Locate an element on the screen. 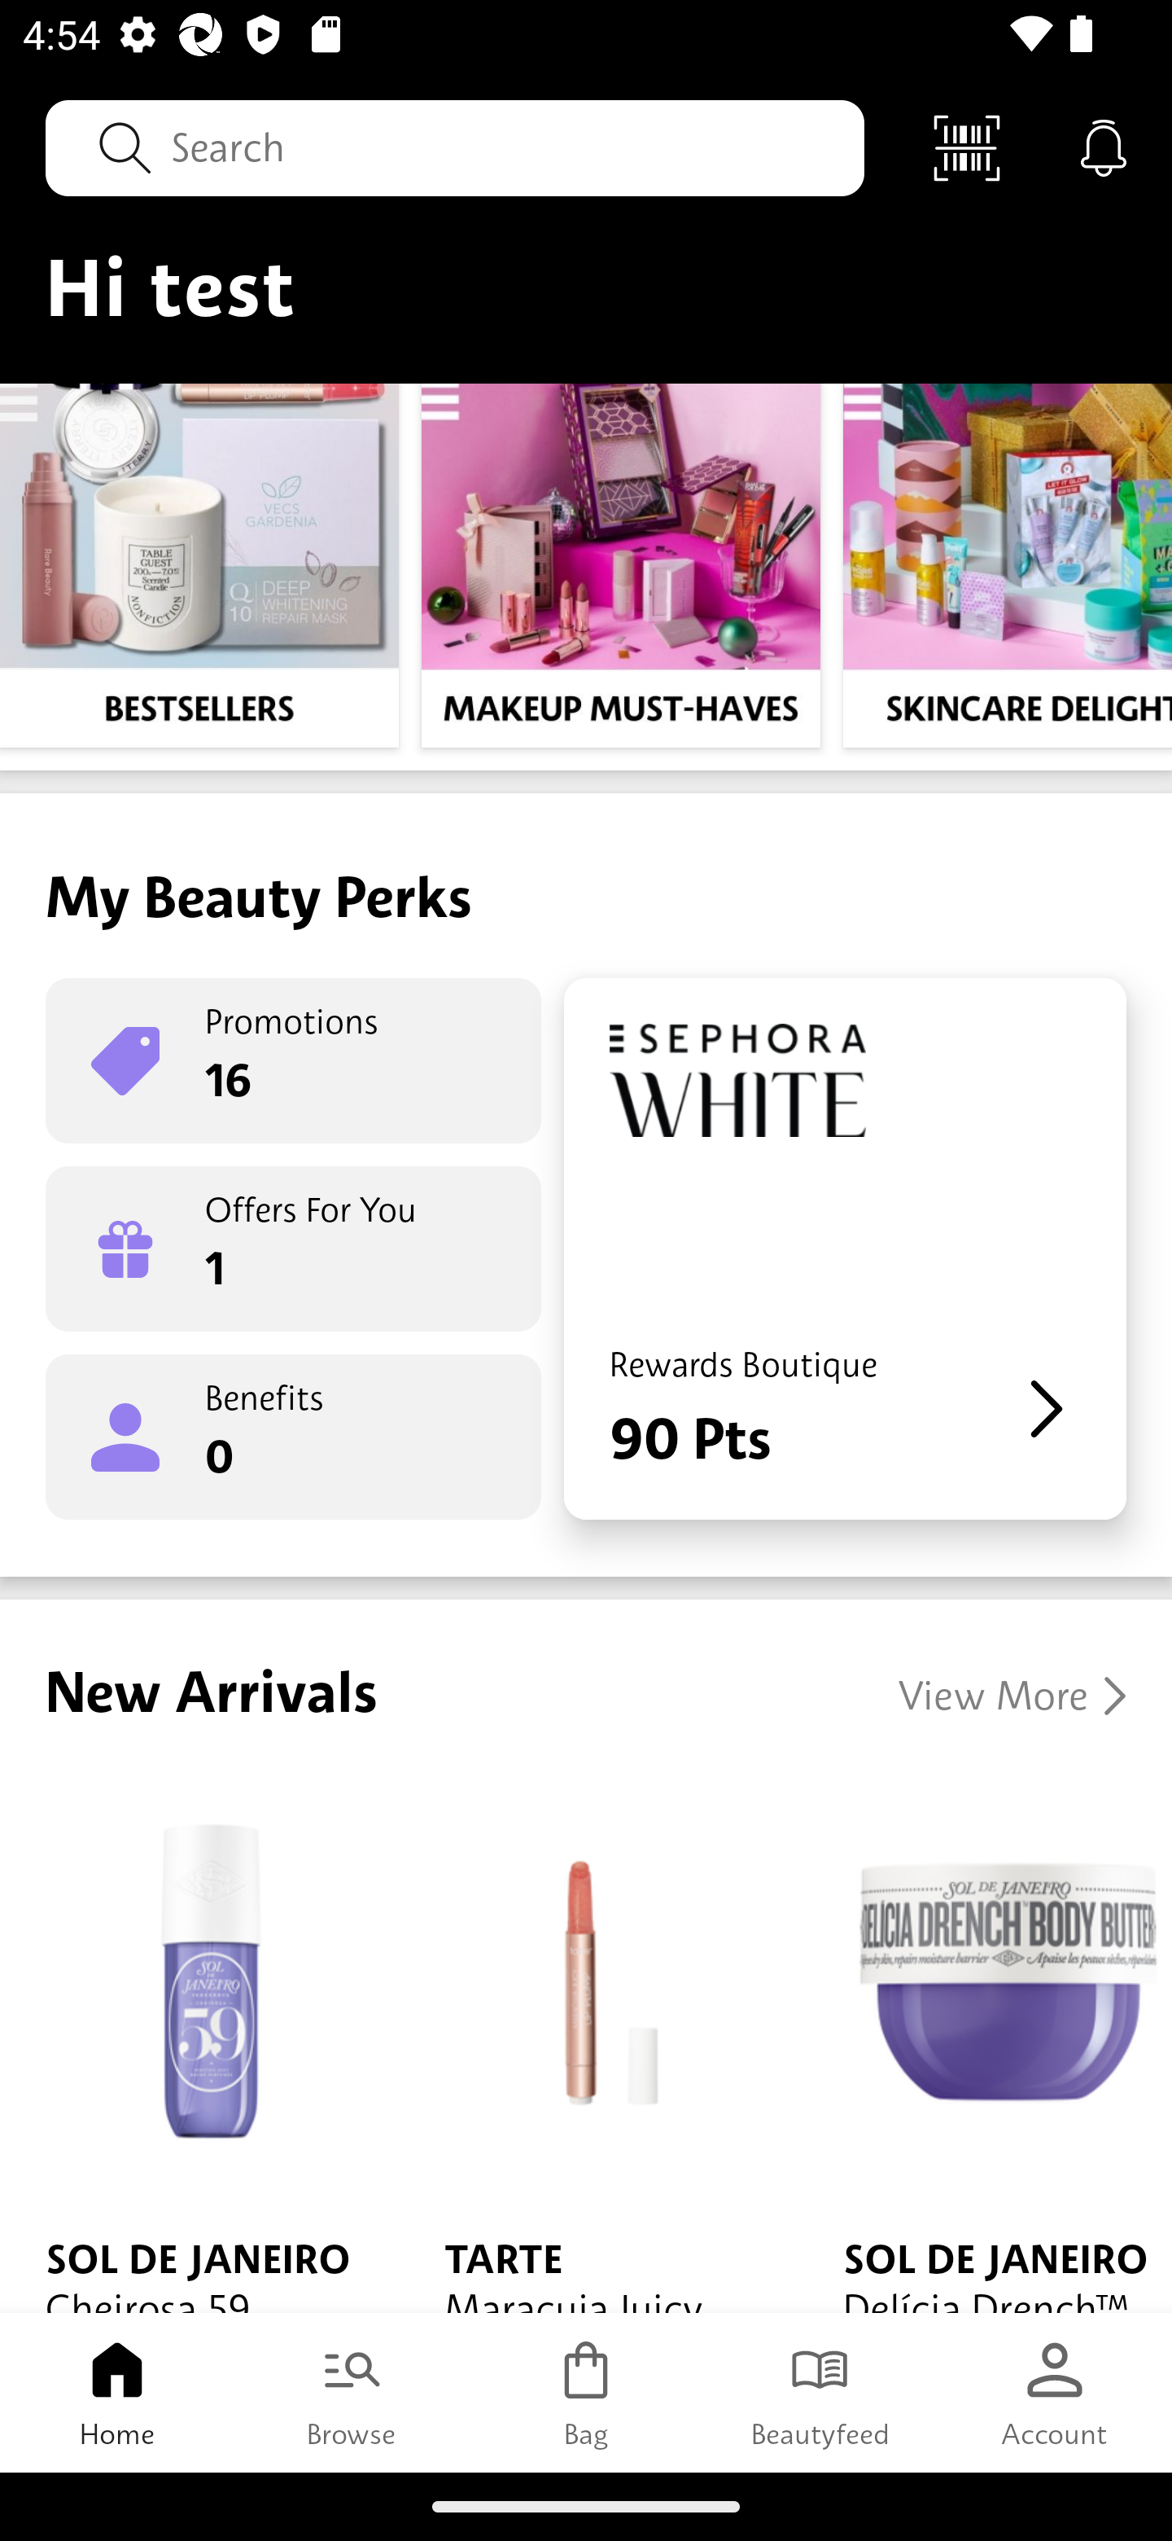 The image size is (1172, 2541). Search is located at coordinates (455, 147).